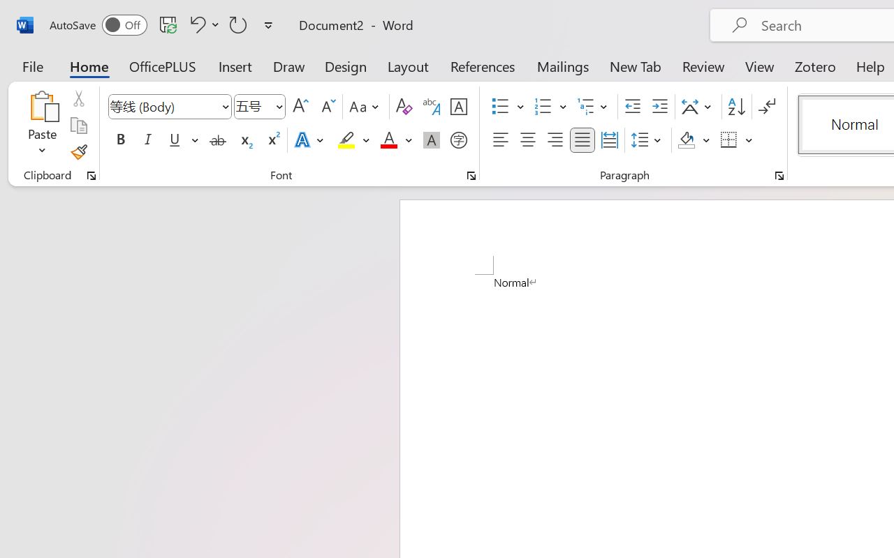 The image size is (894, 558). What do you see at coordinates (736, 107) in the screenshot?
I see `Sort...` at bounding box center [736, 107].